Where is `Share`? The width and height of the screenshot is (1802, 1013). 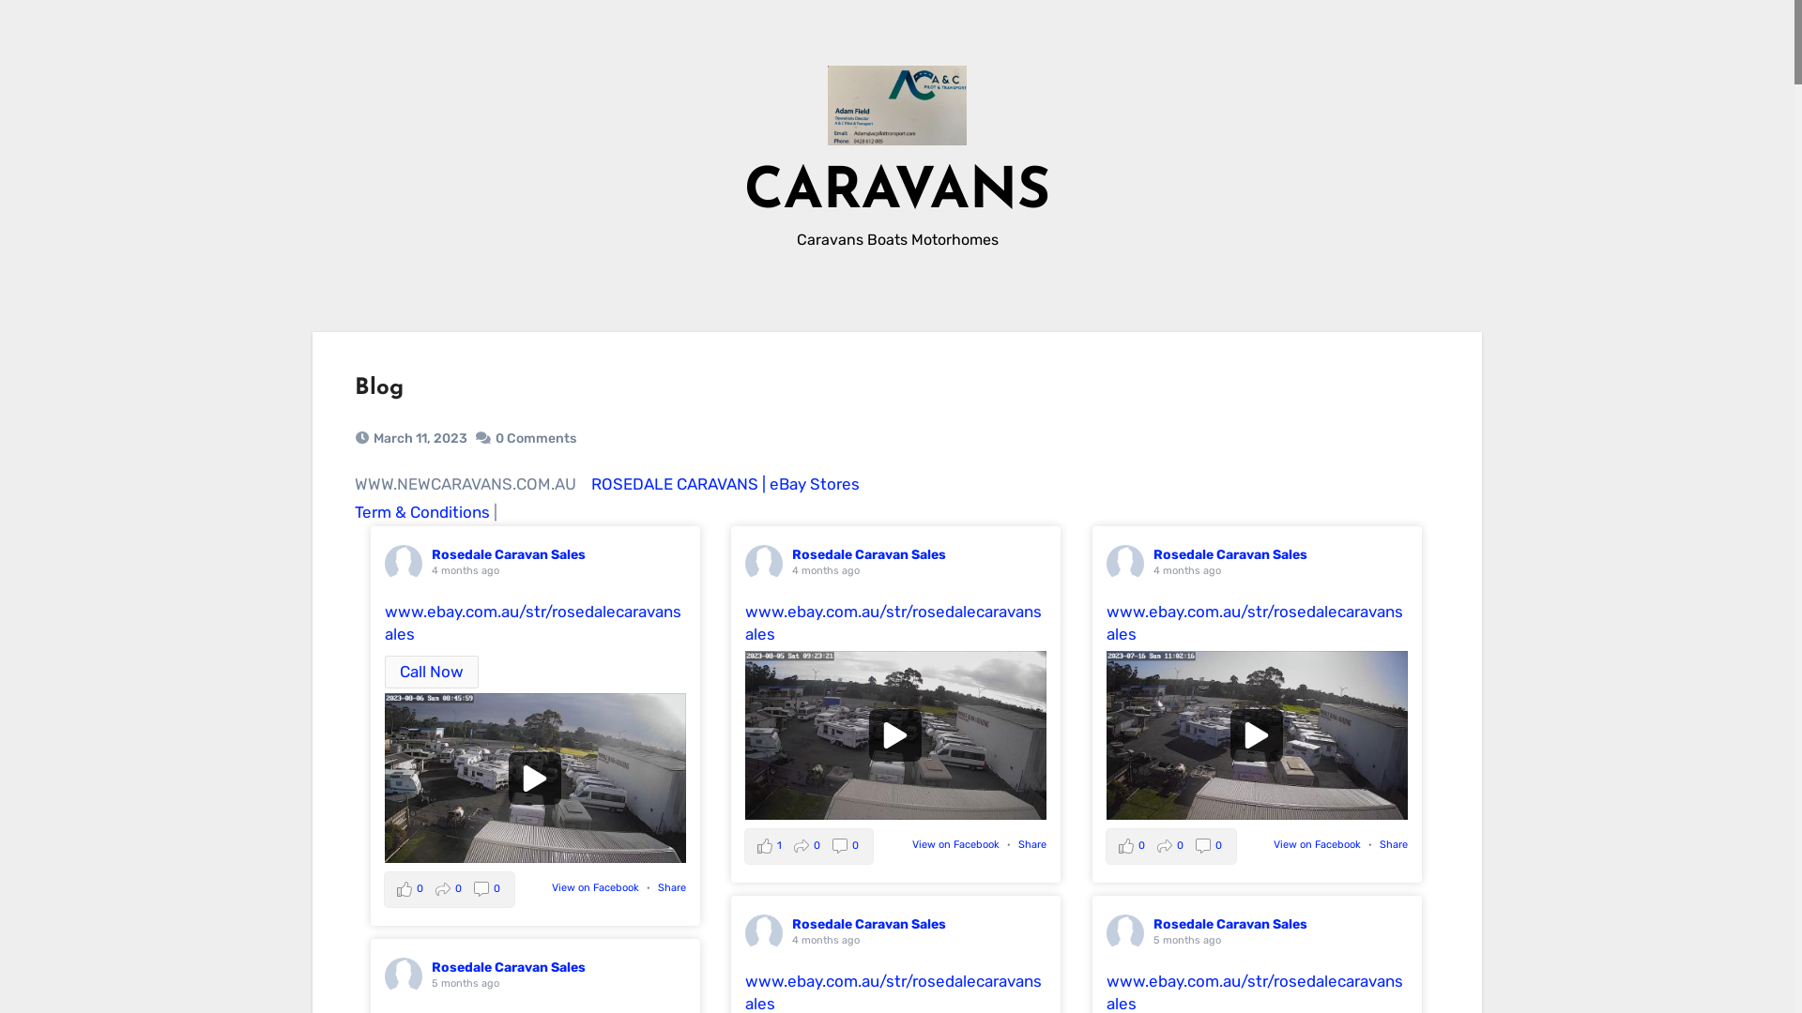 Share is located at coordinates (1032, 844).